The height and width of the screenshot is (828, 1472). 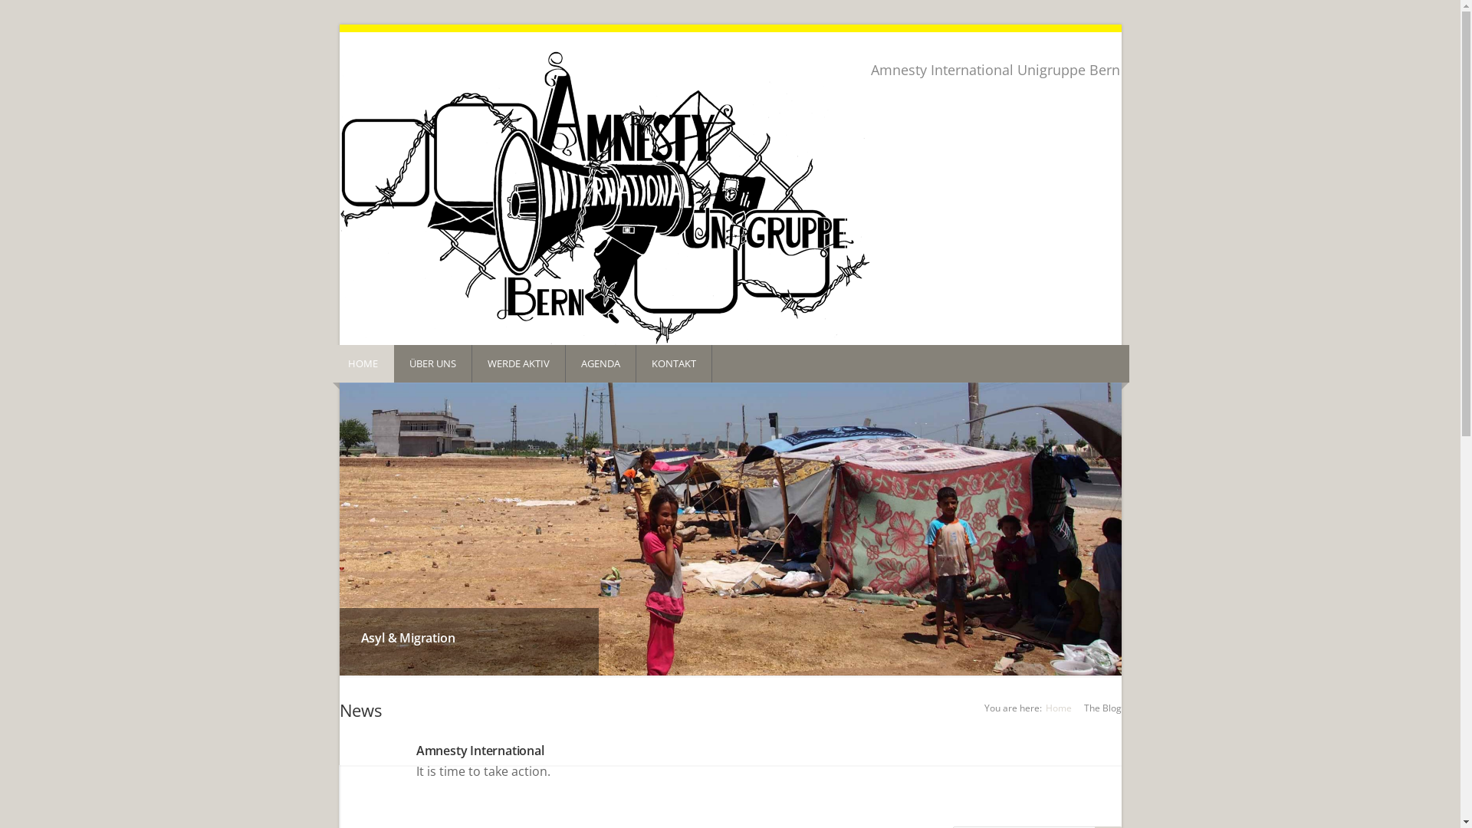 I want to click on twitter, so click(x=1112, y=104).